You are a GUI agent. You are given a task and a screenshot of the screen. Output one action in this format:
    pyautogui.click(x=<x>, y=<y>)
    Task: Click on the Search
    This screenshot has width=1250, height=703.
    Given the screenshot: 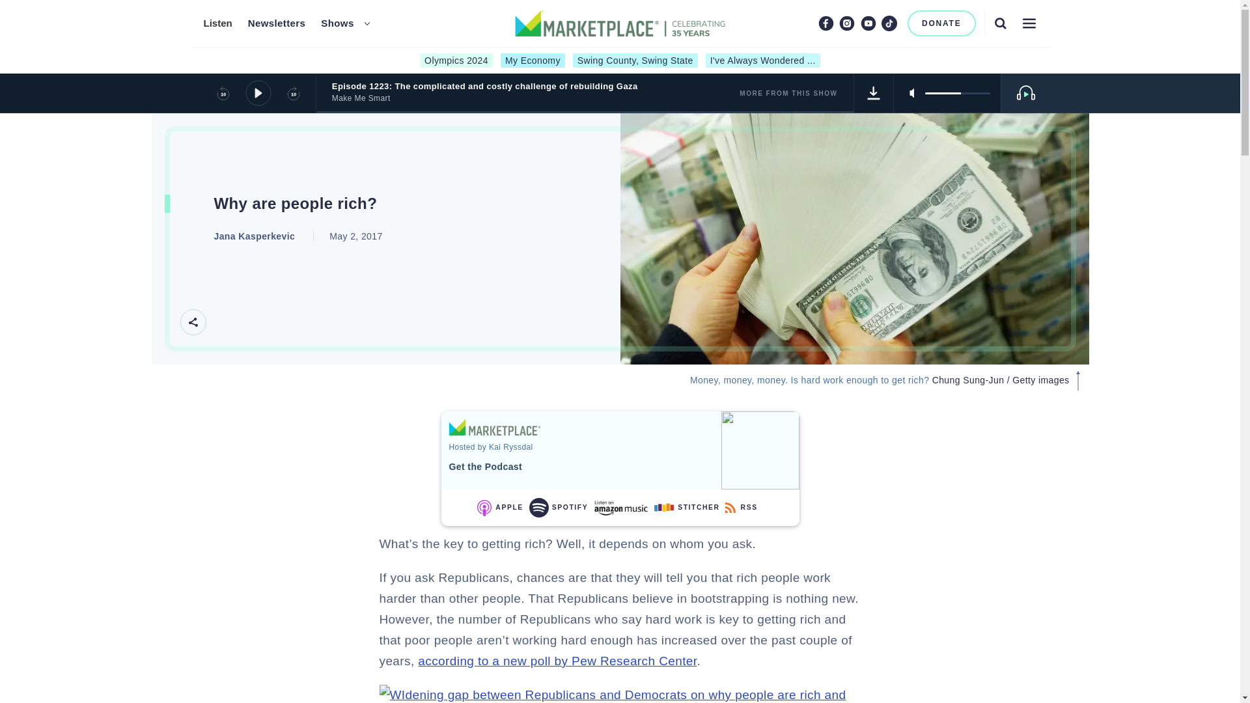 What is the action you would take?
    pyautogui.click(x=1000, y=23)
    